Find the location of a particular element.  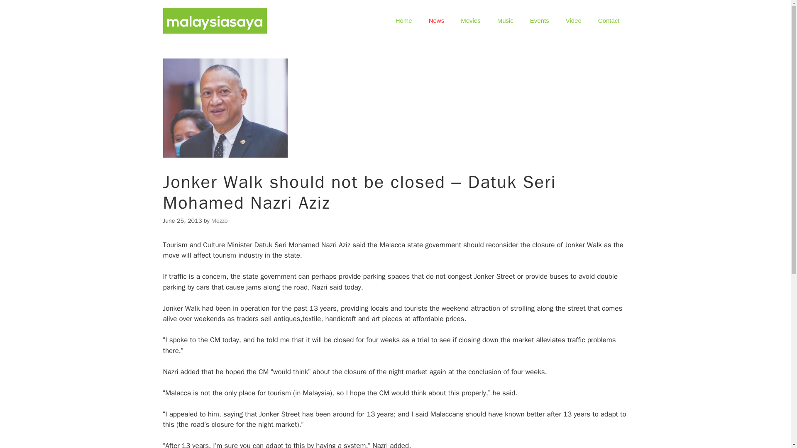

Video is located at coordinates (573, 21).